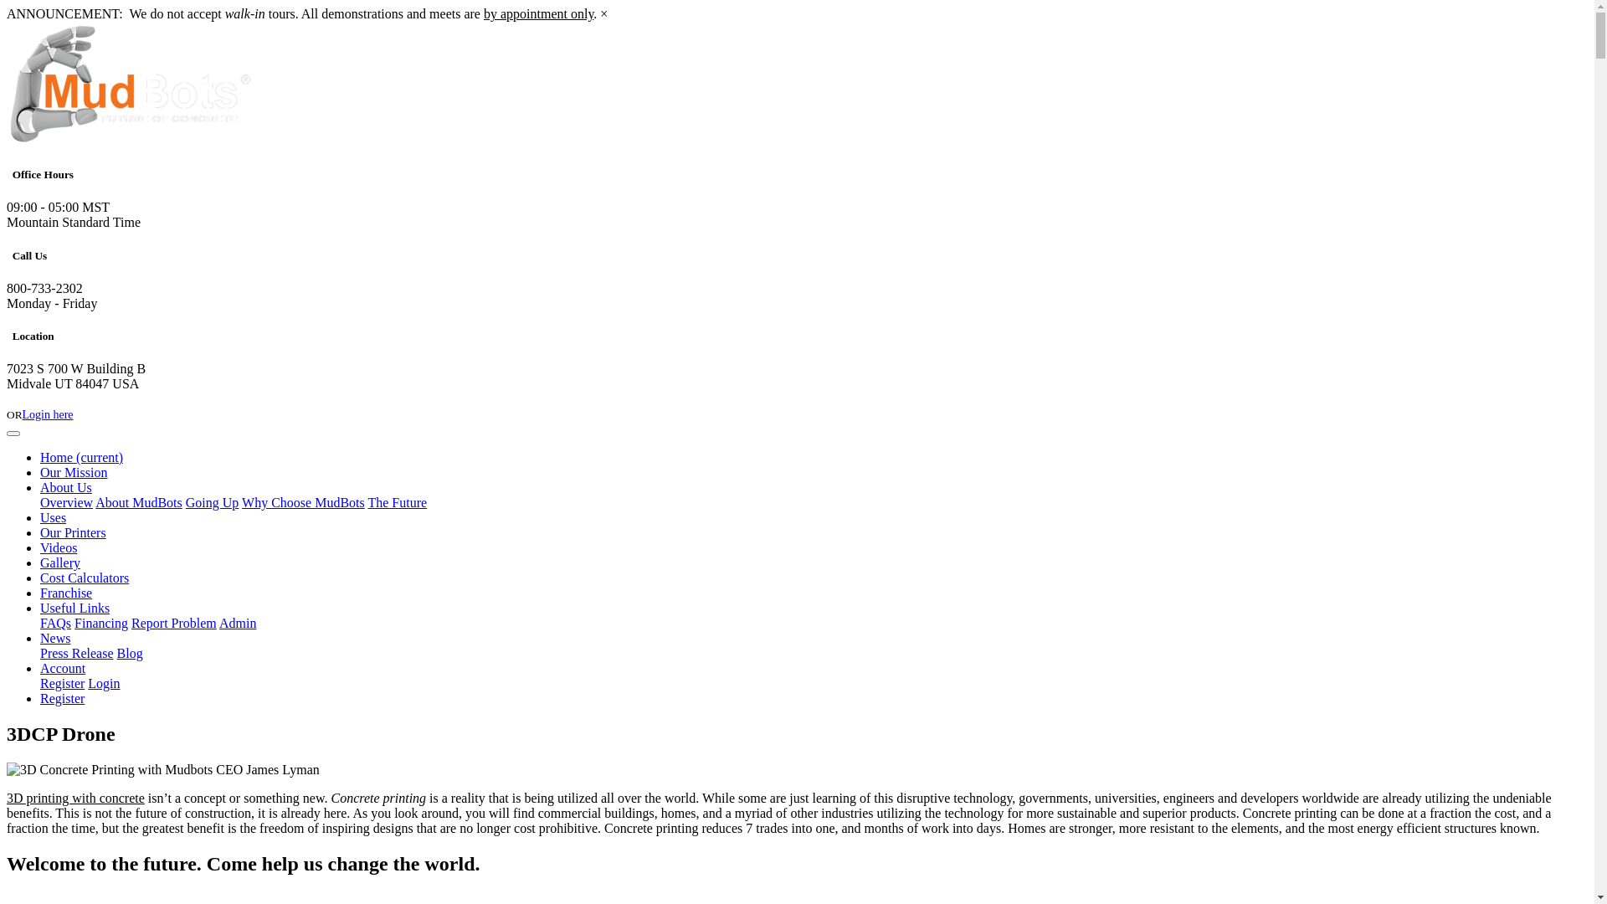 Image resolution: width=1607 pixels, height=904 pixels. I want to click on Overview, so click(67, 502).